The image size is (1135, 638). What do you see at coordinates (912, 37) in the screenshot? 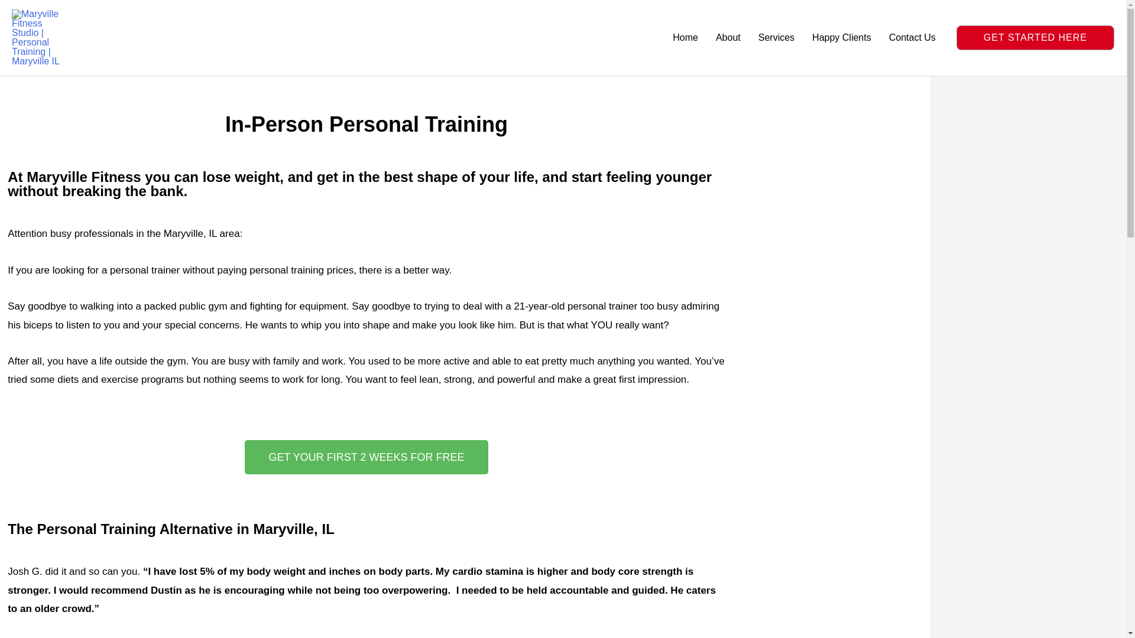
I see `Contact Us` at bounding box center [912, 37].